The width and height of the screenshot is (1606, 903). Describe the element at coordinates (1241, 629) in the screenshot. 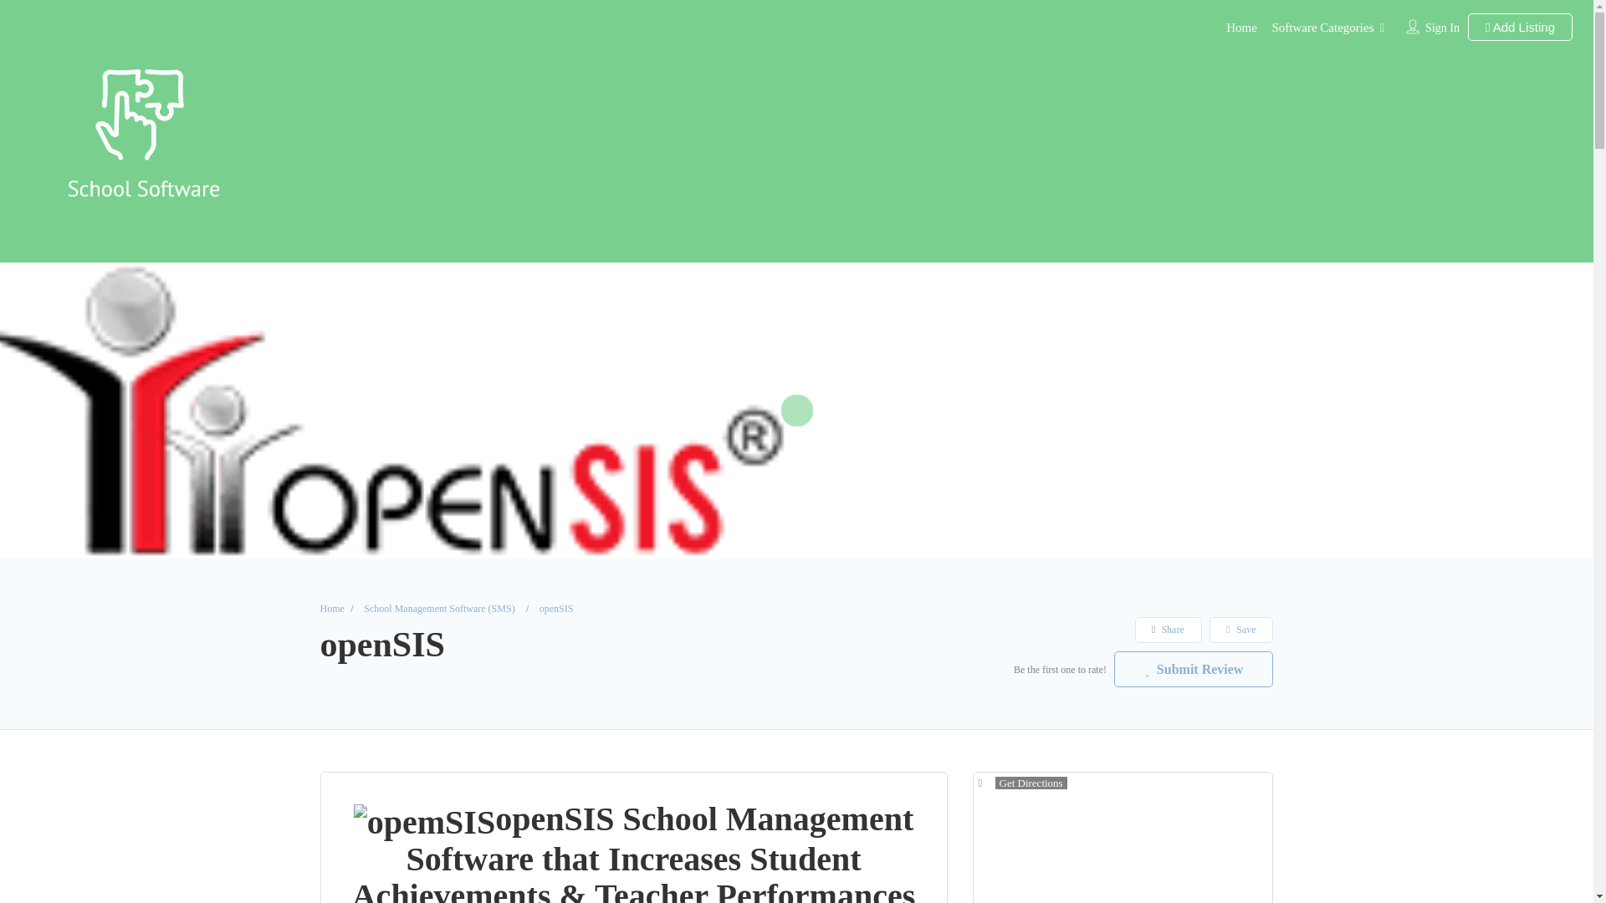

I see `Save` at that location.